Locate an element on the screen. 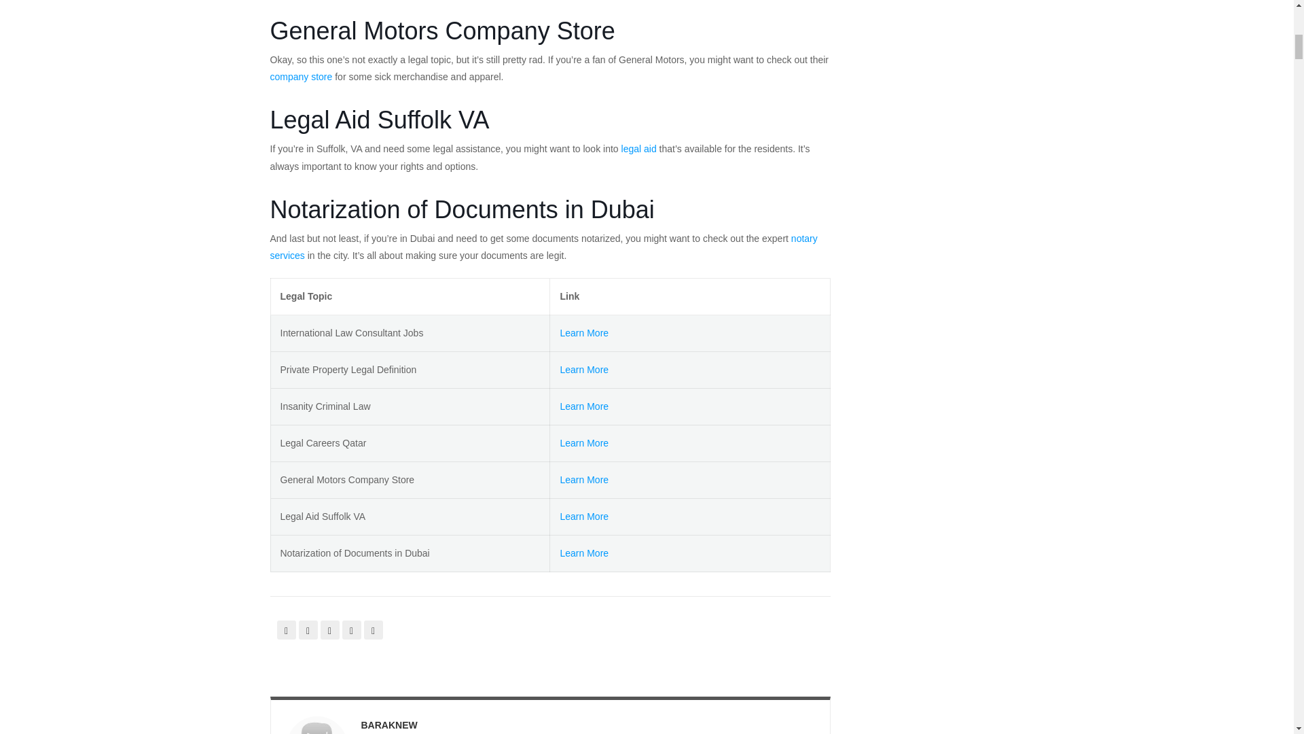 Image resolution: width=1304 pixels, height=734 pixels. BARAKNEW is located at coordinates (388, 724).